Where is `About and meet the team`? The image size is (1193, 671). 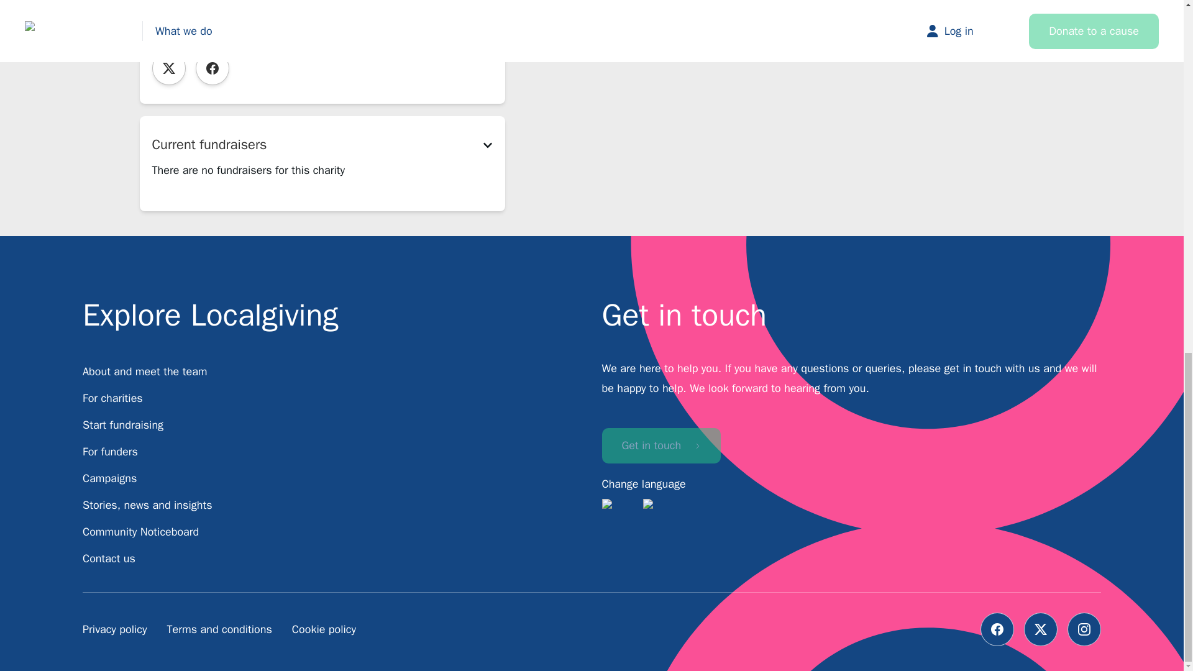
About and meet the team is located at coordinates (145, 372).